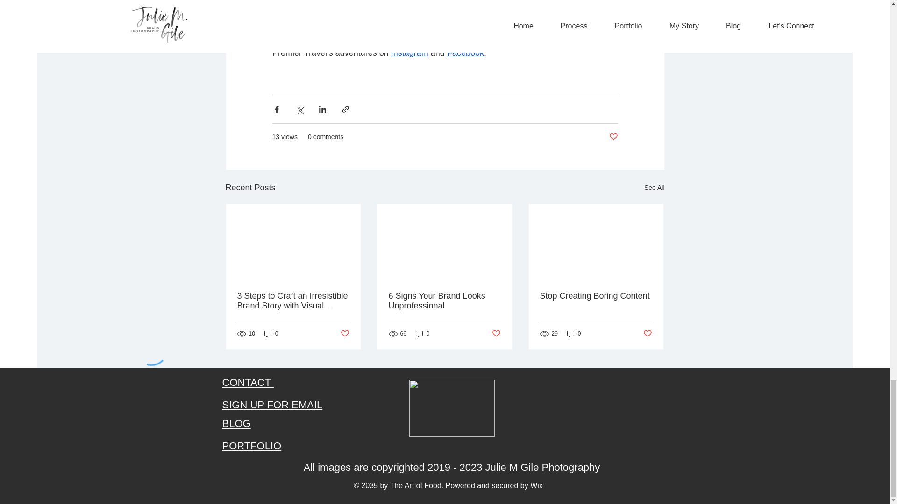 The image size is (897, 504). I want to click on Post not marked as liked, so click(344, 334).